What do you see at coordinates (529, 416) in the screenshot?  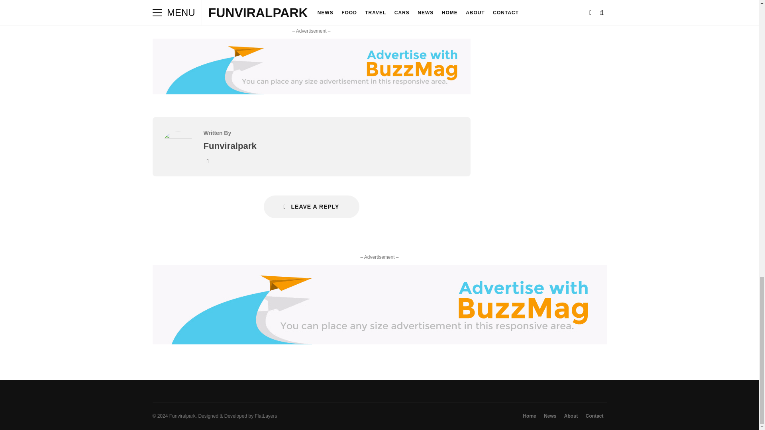 I see `Home` at bounding box center [529, 416].